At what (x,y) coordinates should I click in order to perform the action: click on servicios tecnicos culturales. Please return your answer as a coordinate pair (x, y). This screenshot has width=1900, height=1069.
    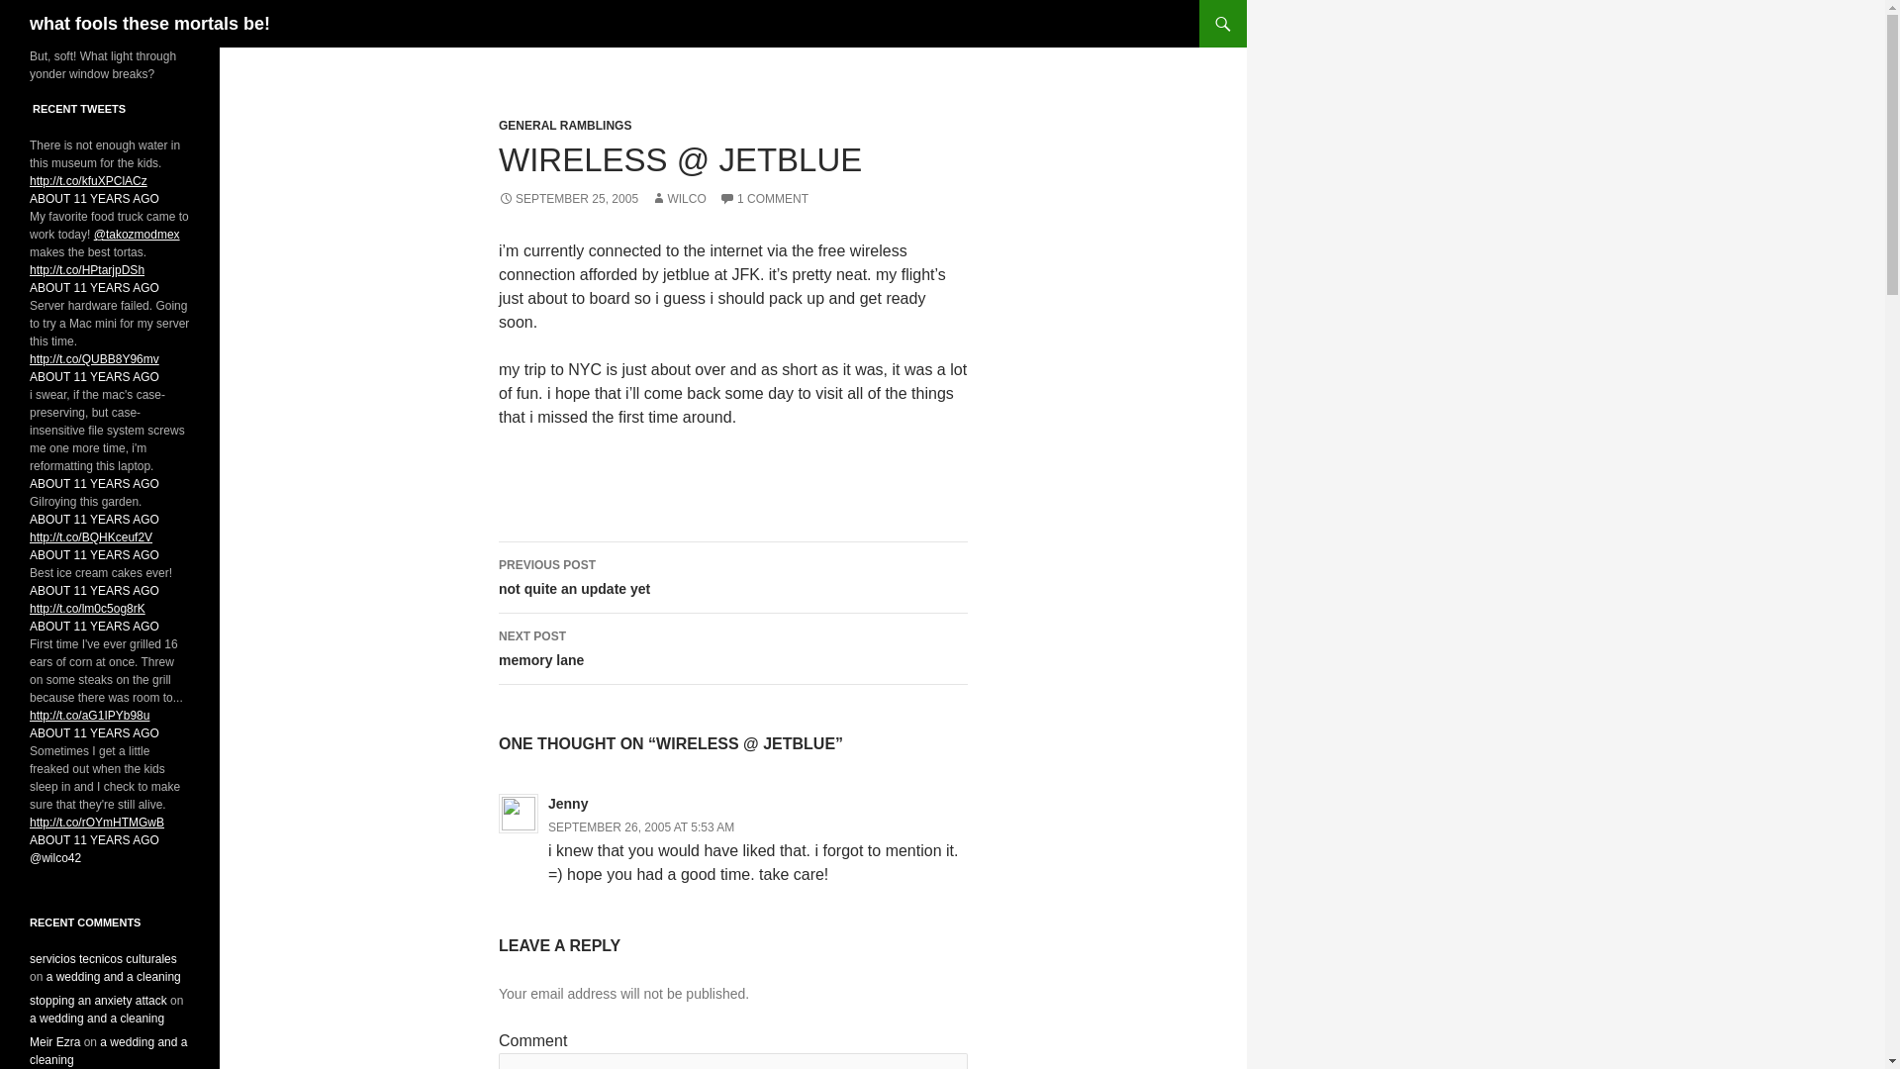
    Looking at the image, I should click on (103, 959).